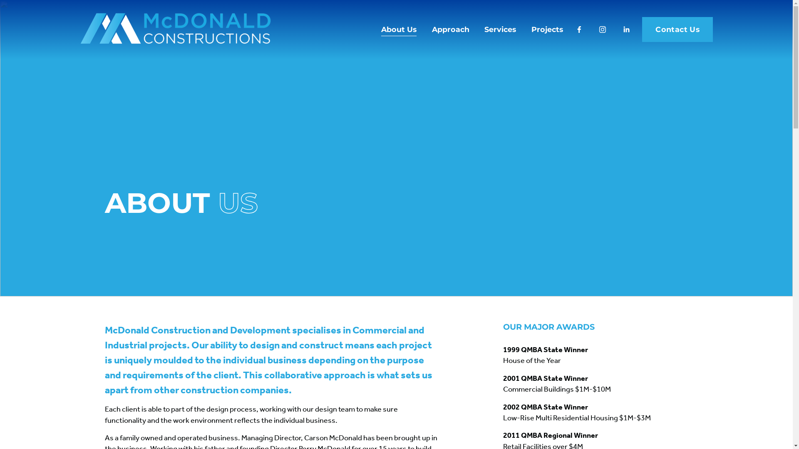 The height and width of the screenshot is (449, 799). What do you see at coordinates (677, 29) in the screenshot?
I see `Contact Us` at bounding box center [677, 29].